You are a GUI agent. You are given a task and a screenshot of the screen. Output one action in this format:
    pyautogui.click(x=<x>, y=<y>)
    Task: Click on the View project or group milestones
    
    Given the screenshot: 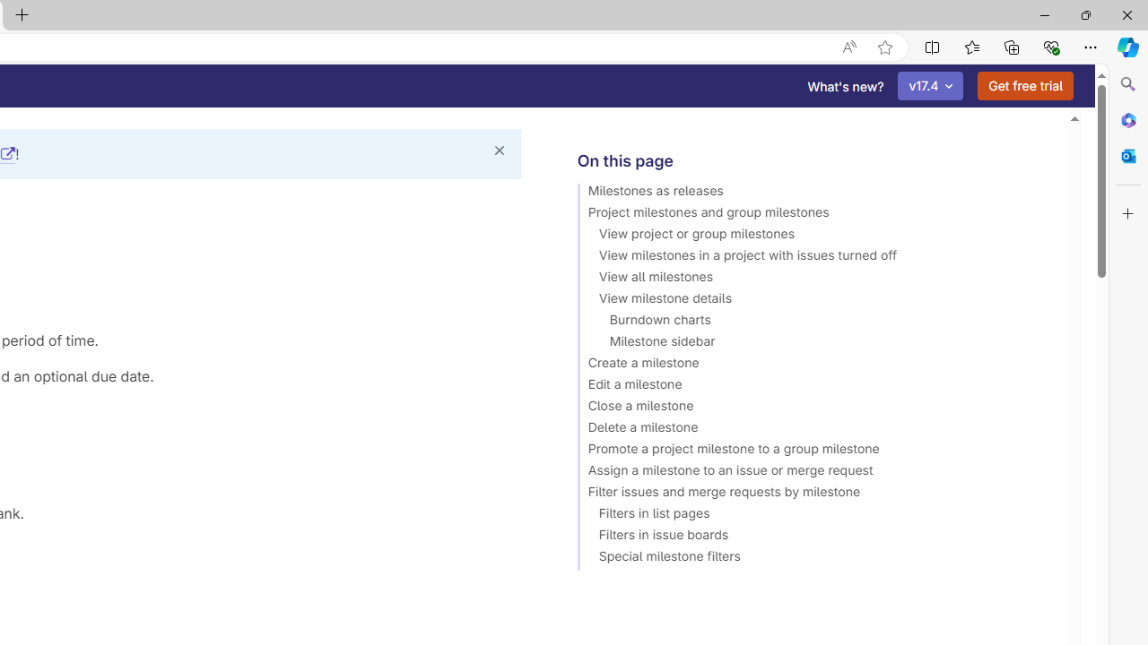 What is the action you would take?
    pyautogui.click(x=814, y=236)
    